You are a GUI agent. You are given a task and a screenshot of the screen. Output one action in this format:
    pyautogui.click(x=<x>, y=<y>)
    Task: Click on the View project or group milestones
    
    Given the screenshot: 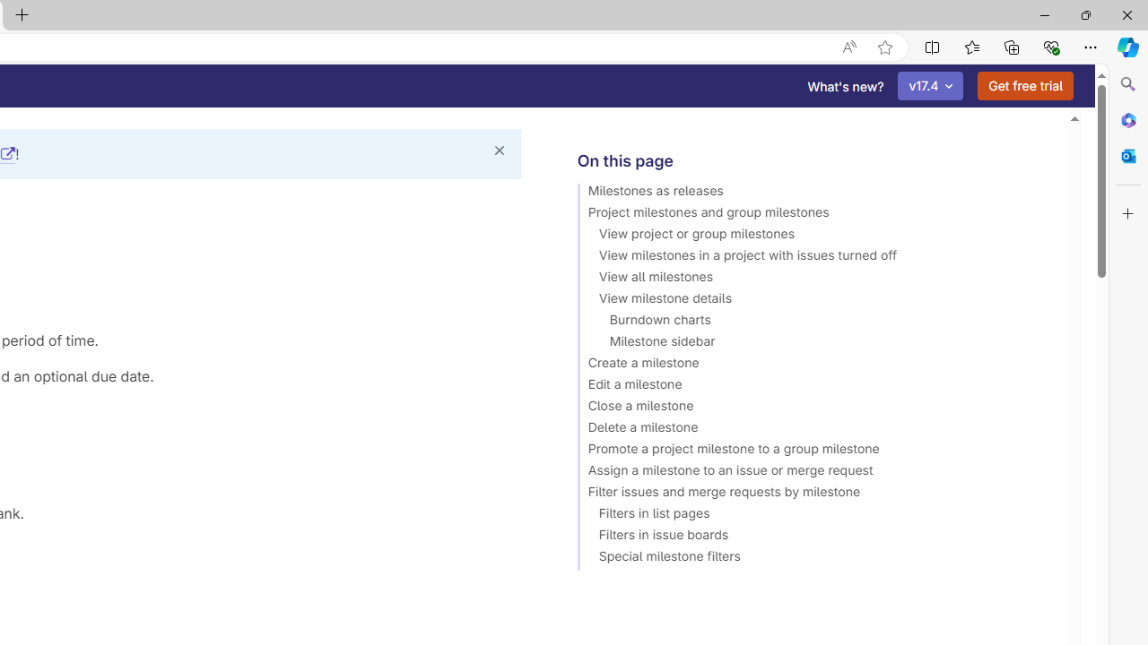 What is the action you would take?
    pyautogui.click(x=814, y=236)
    